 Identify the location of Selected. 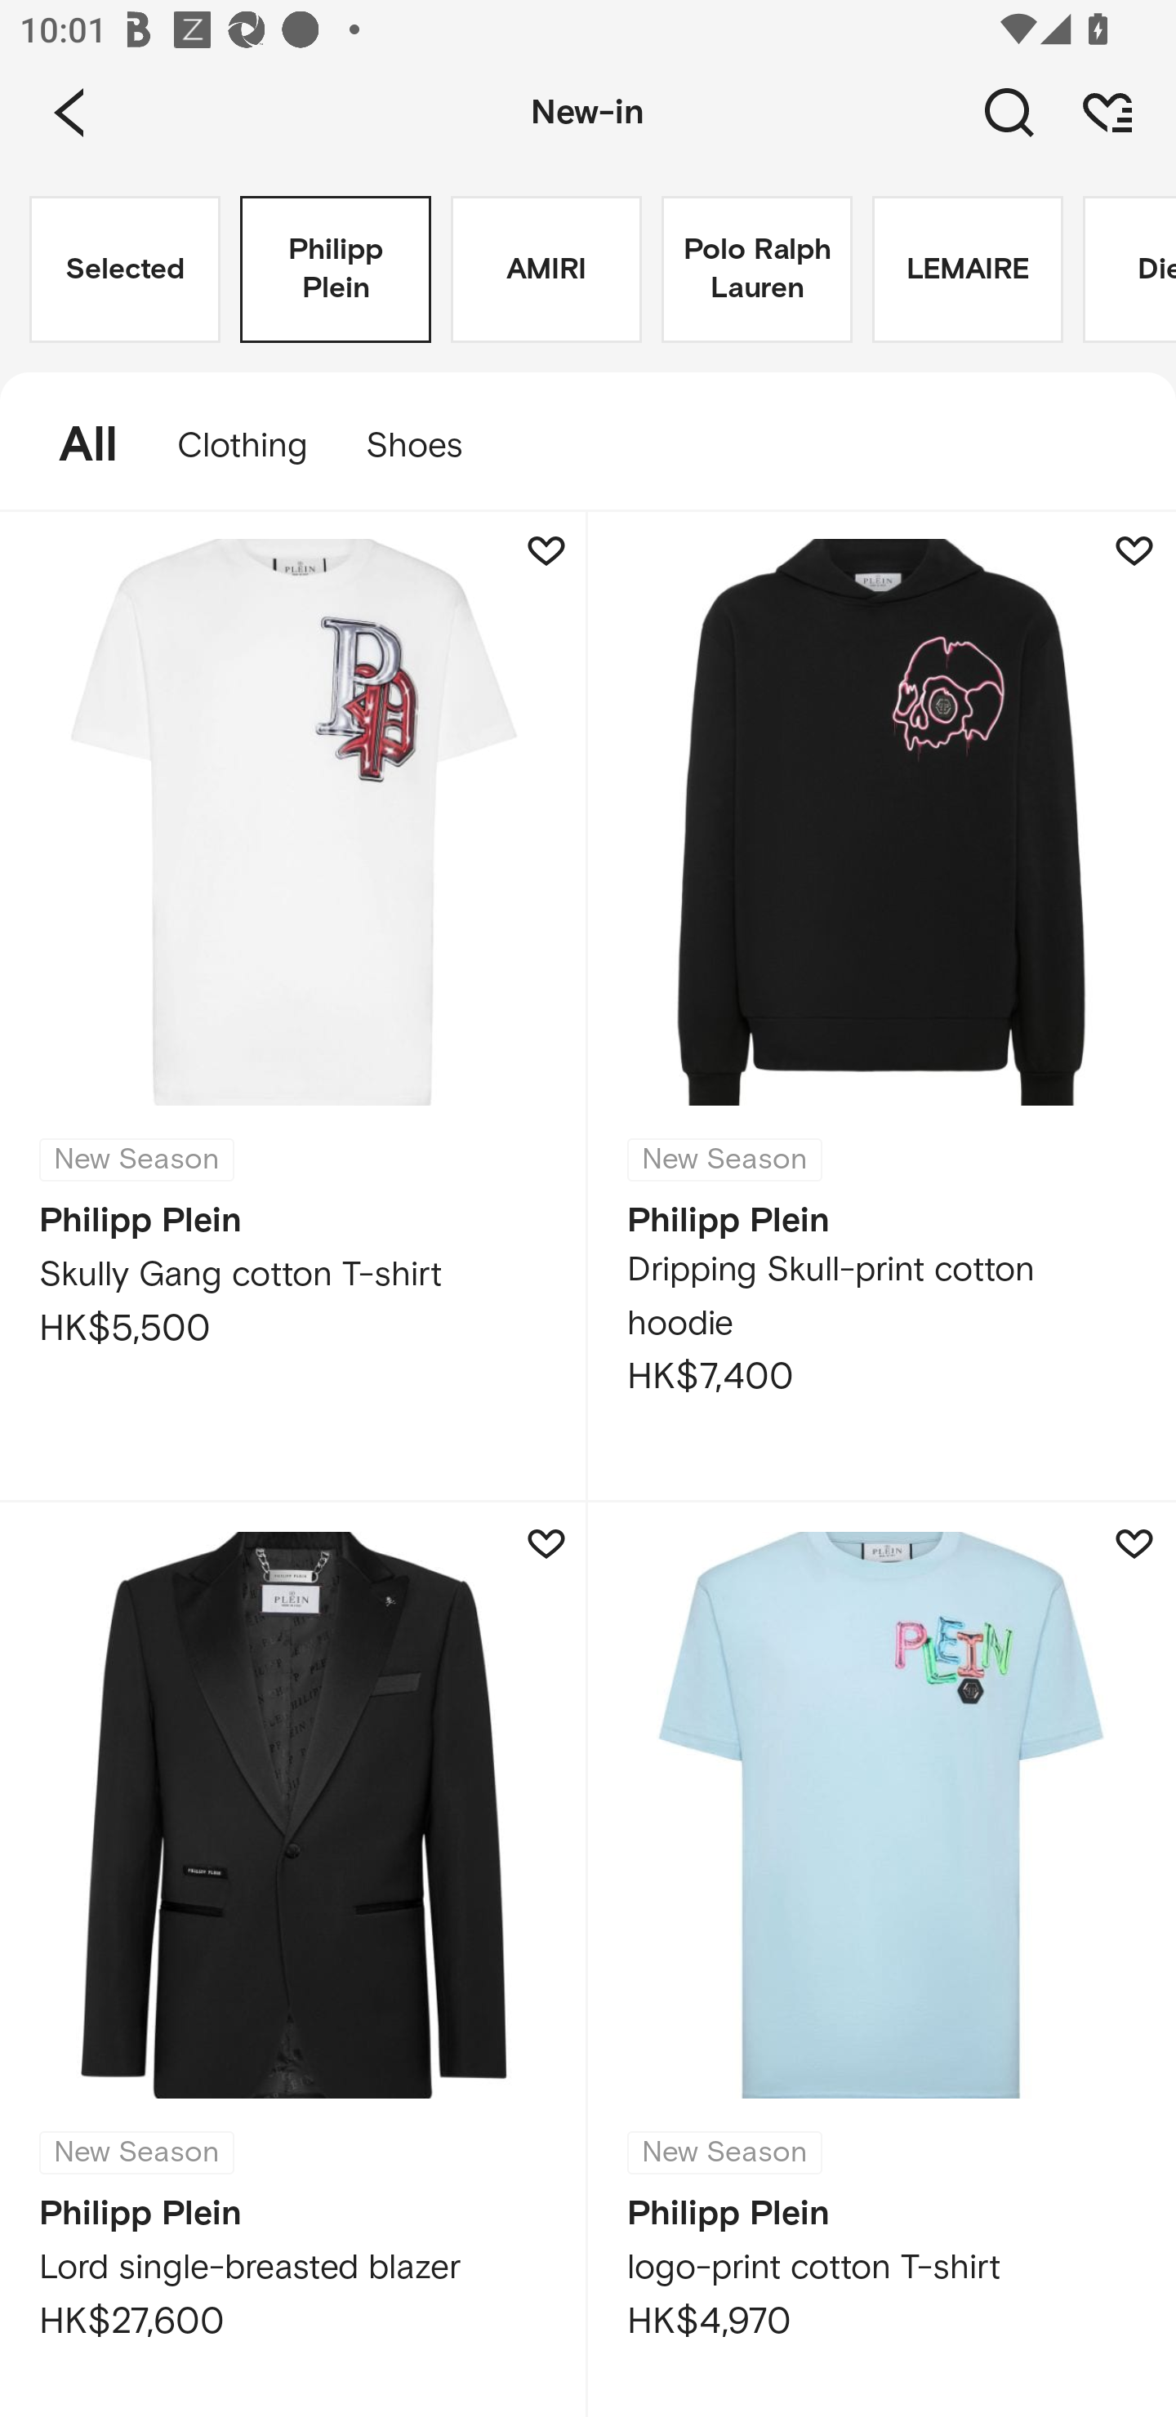
(125, 269).